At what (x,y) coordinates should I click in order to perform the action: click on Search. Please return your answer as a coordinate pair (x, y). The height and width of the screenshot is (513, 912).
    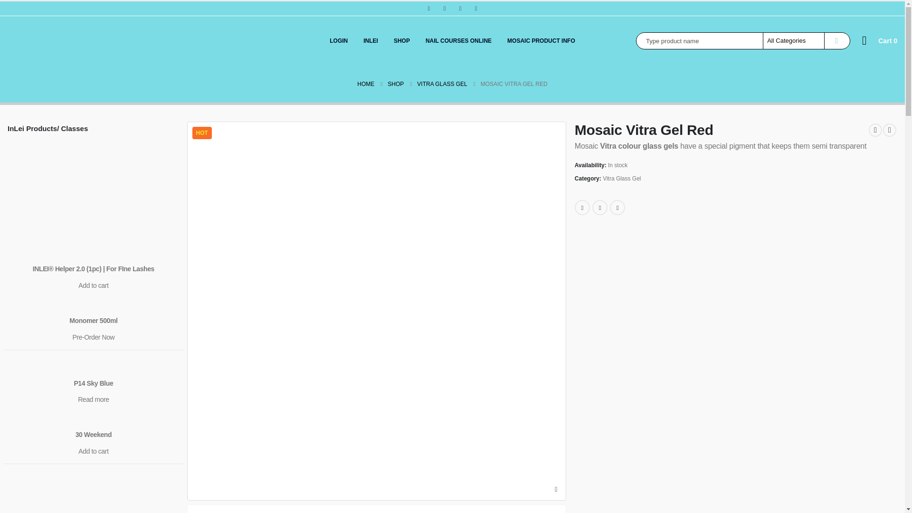
    Looking at the image, I should click on (836, 41).